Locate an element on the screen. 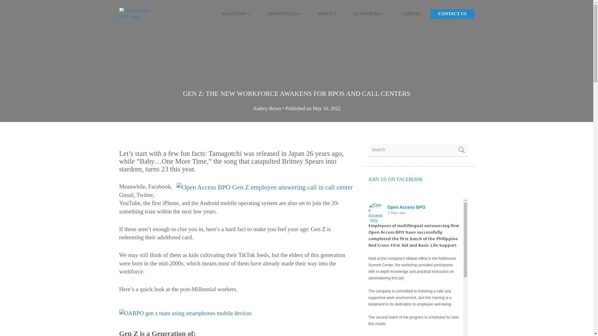  Audrey Reyes is located at coordinates (268, 108).